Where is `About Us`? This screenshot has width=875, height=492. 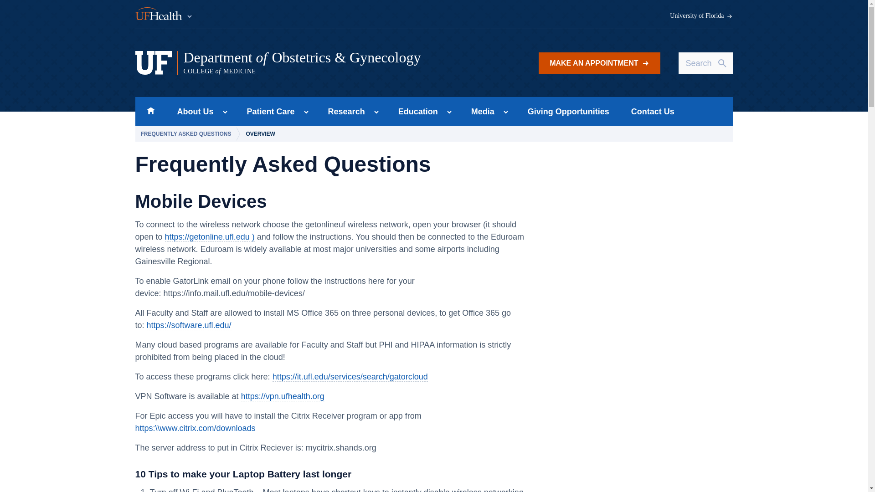 About Us is located at coordinates (192, 111).